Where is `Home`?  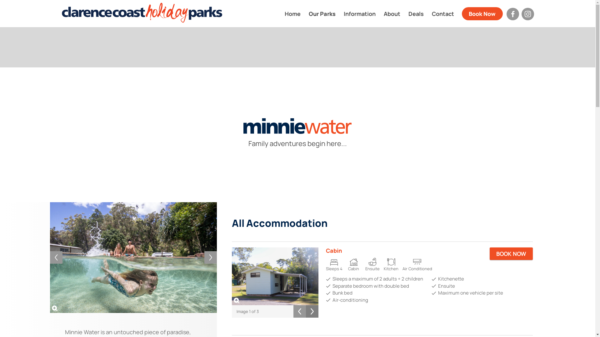 Home is located at coordinates (292, 13).